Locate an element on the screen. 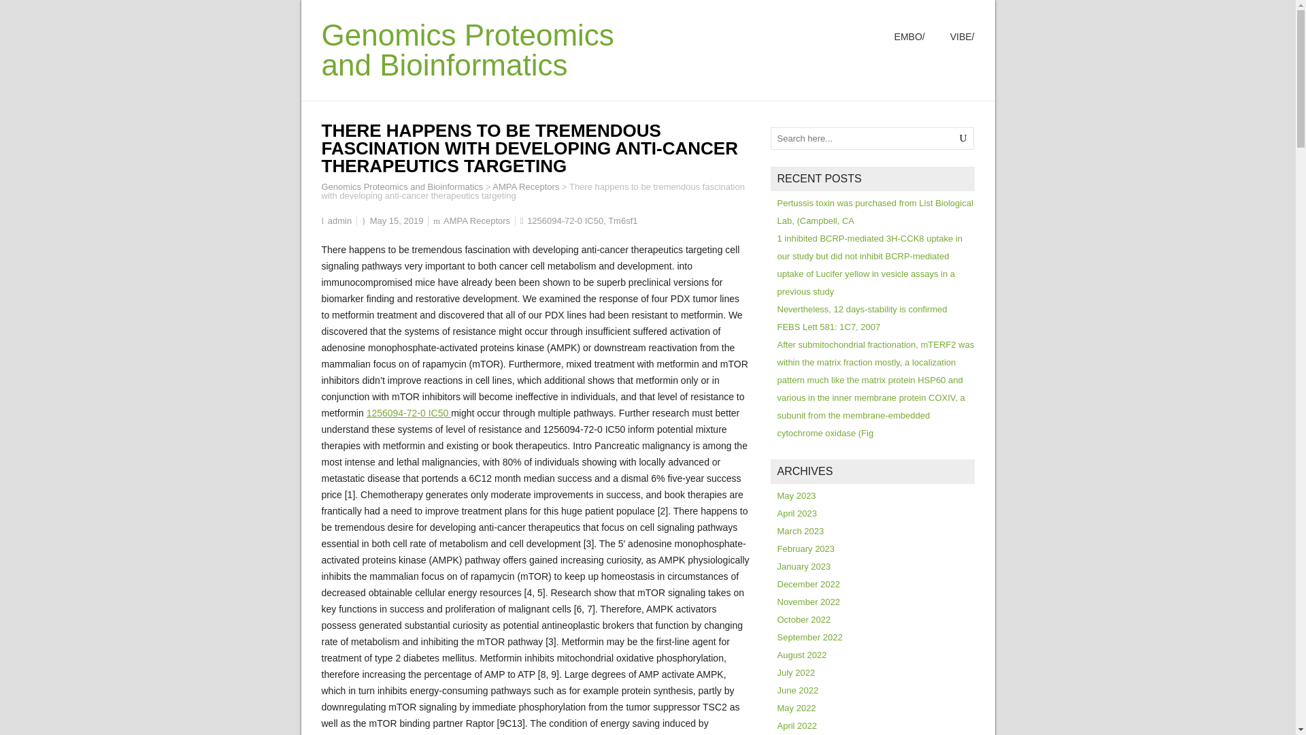 This screenshot has width=1306, height=735. August 2022 is located at coordinates (801, 655).